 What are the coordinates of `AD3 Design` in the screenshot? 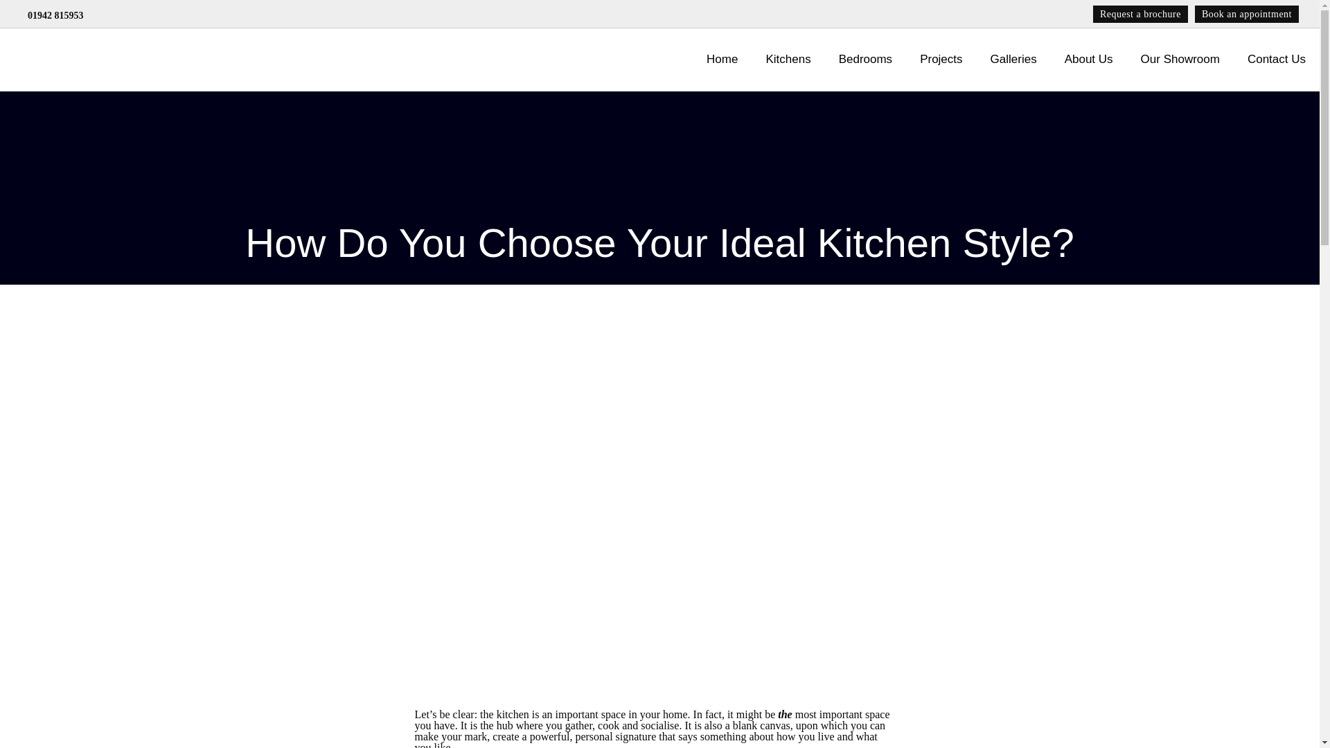 It's located at (83, 60).